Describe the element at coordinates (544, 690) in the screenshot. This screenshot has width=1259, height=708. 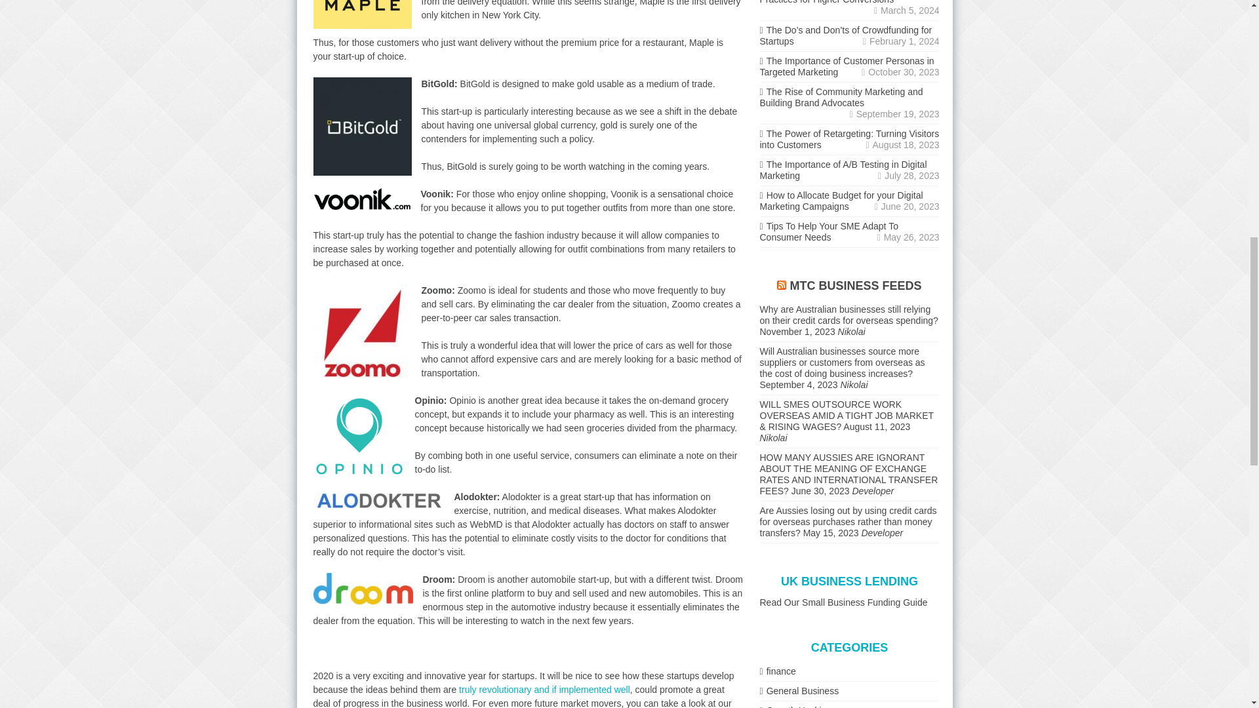
I see `truly revolutionary and if implemented well` at that location.